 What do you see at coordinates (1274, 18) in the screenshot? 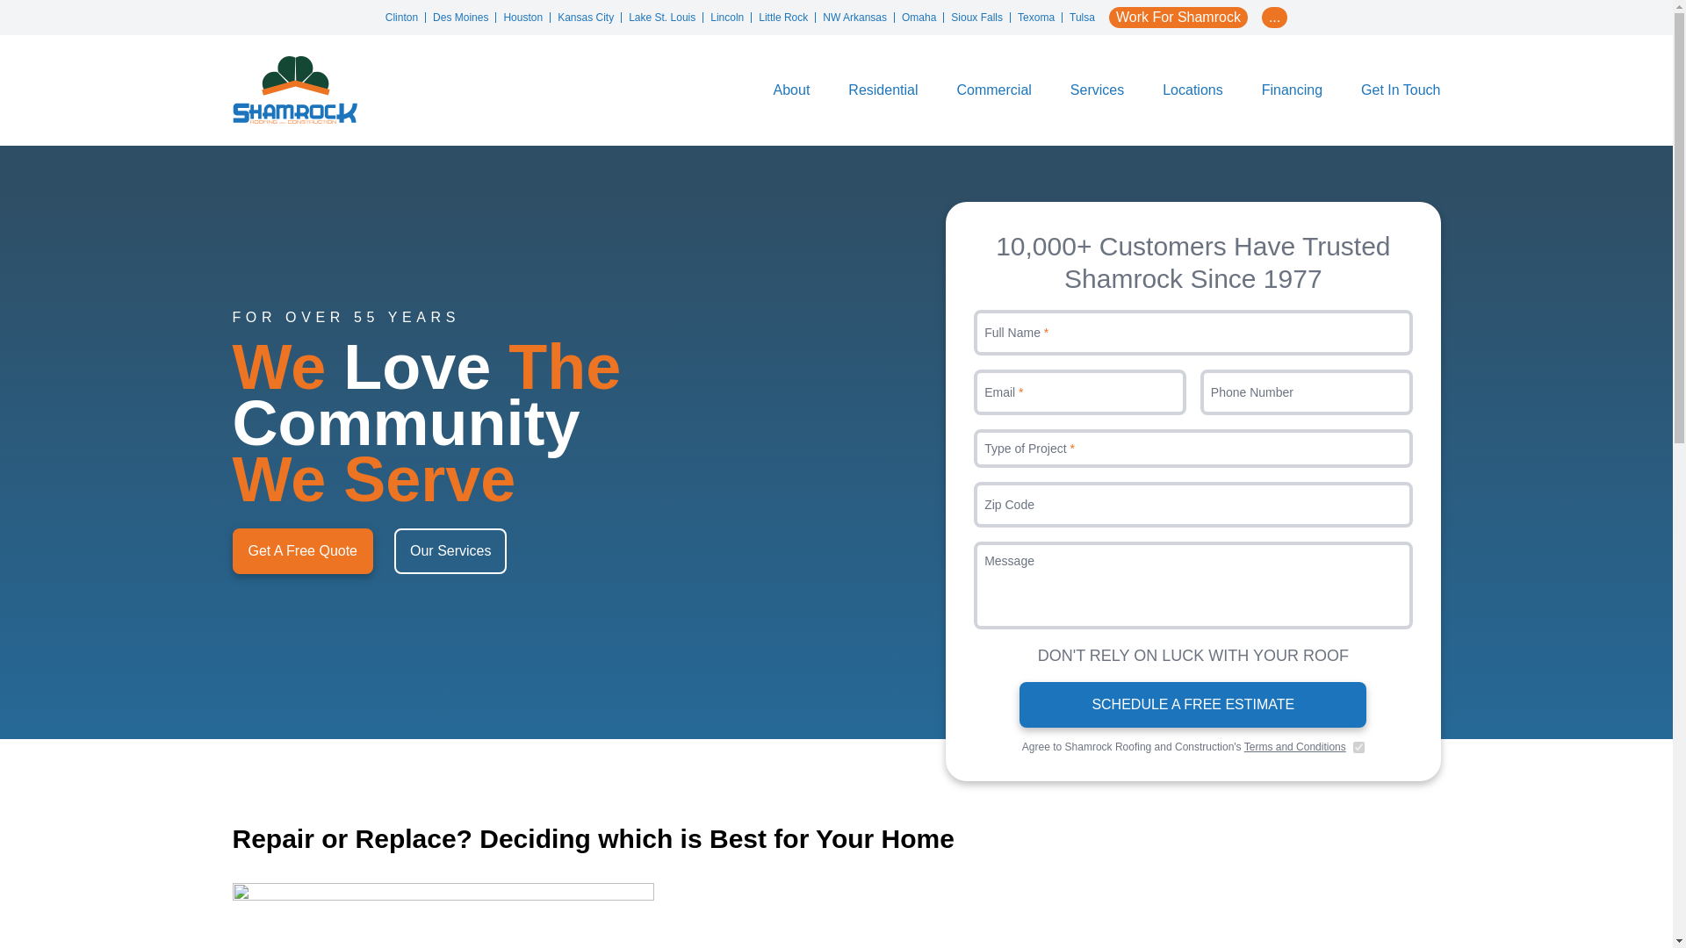
I see `...` at bounding box center [1274, 18].